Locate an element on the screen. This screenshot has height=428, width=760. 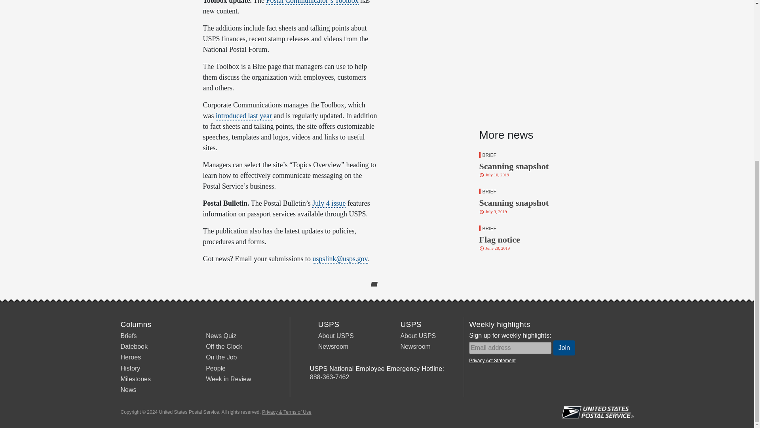
Off the Clock is located at coordinates (128, 336).